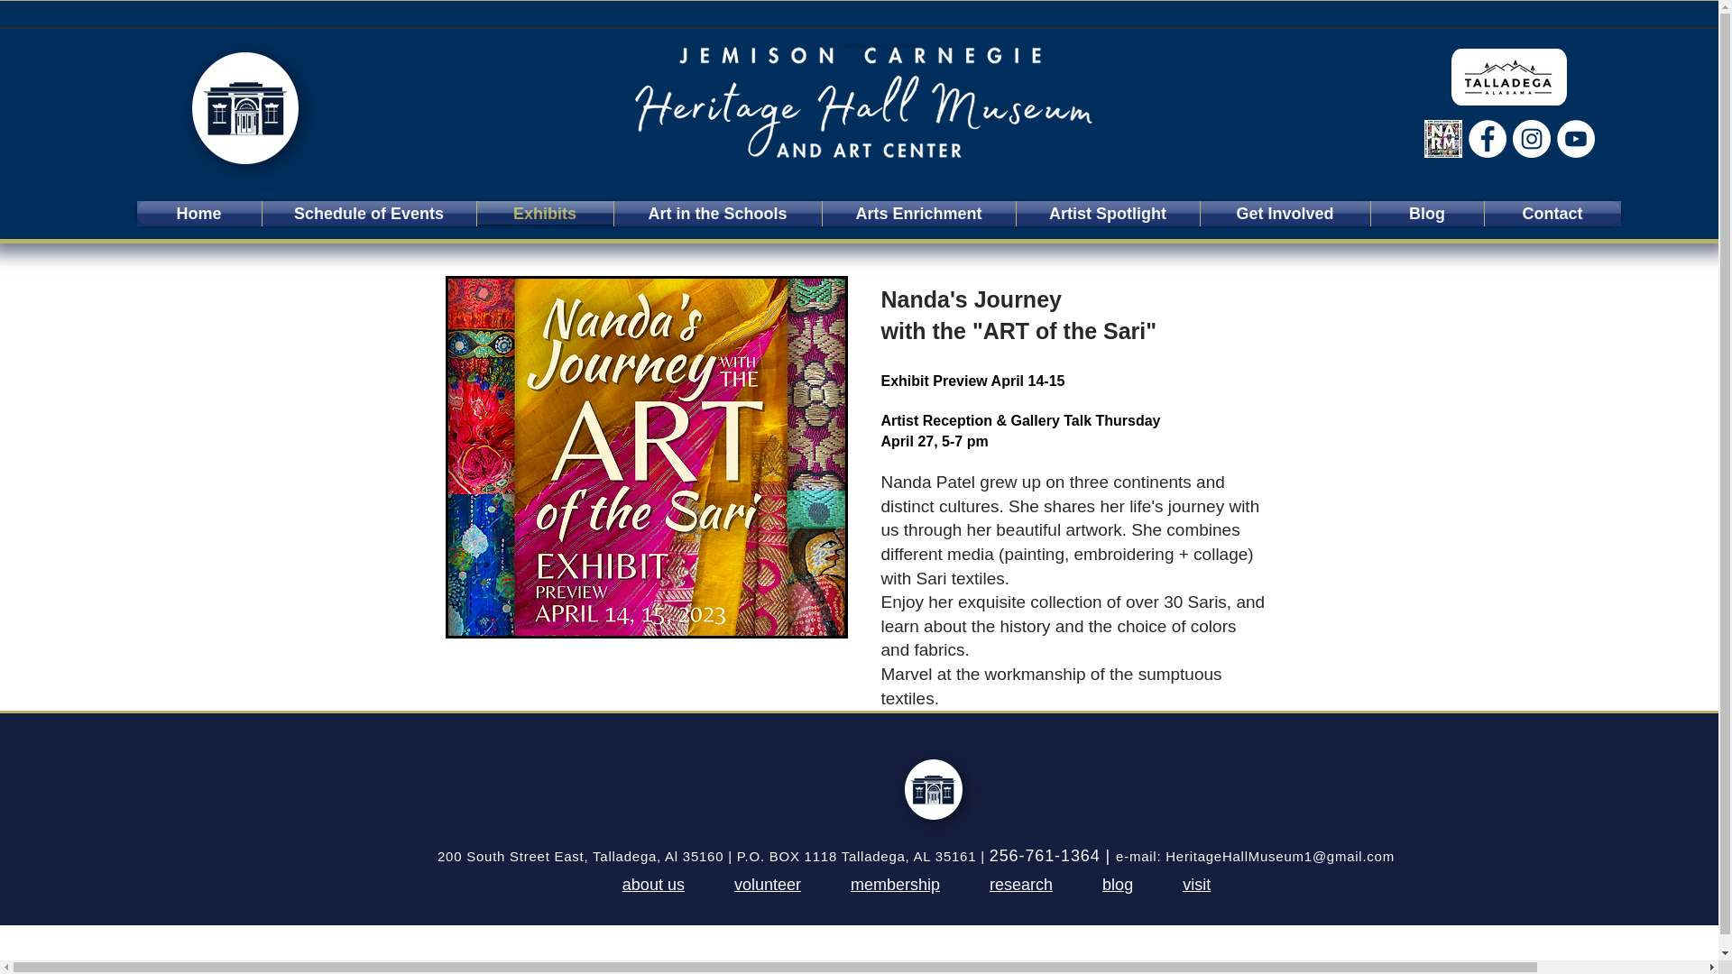 This screenshot has width=1732, height=974. What do you see at coordinates (1507, 77) in the screenshot?
I see `823df0b3-e90c-4f9a-8f7f-eee5660fa304-lar` at bounding box center [1507, 77].